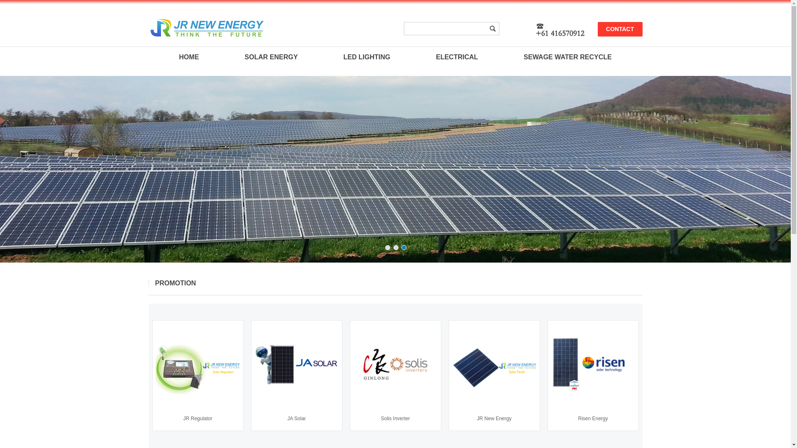  What do you see at coordinates (568, 57) in the screenshot?
I see `SEWAGE WATER RECYCLE` at bounding box center [568, 57].